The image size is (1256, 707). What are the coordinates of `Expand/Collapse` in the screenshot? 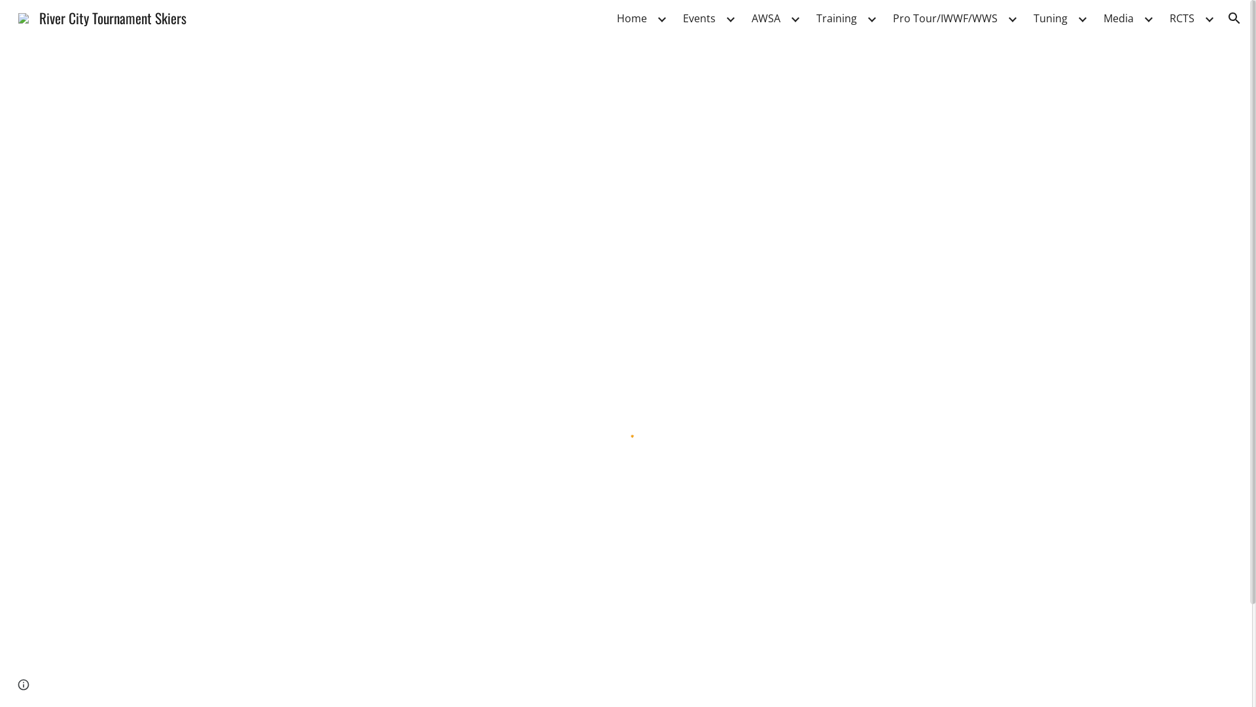 It's located at (1148, 18).